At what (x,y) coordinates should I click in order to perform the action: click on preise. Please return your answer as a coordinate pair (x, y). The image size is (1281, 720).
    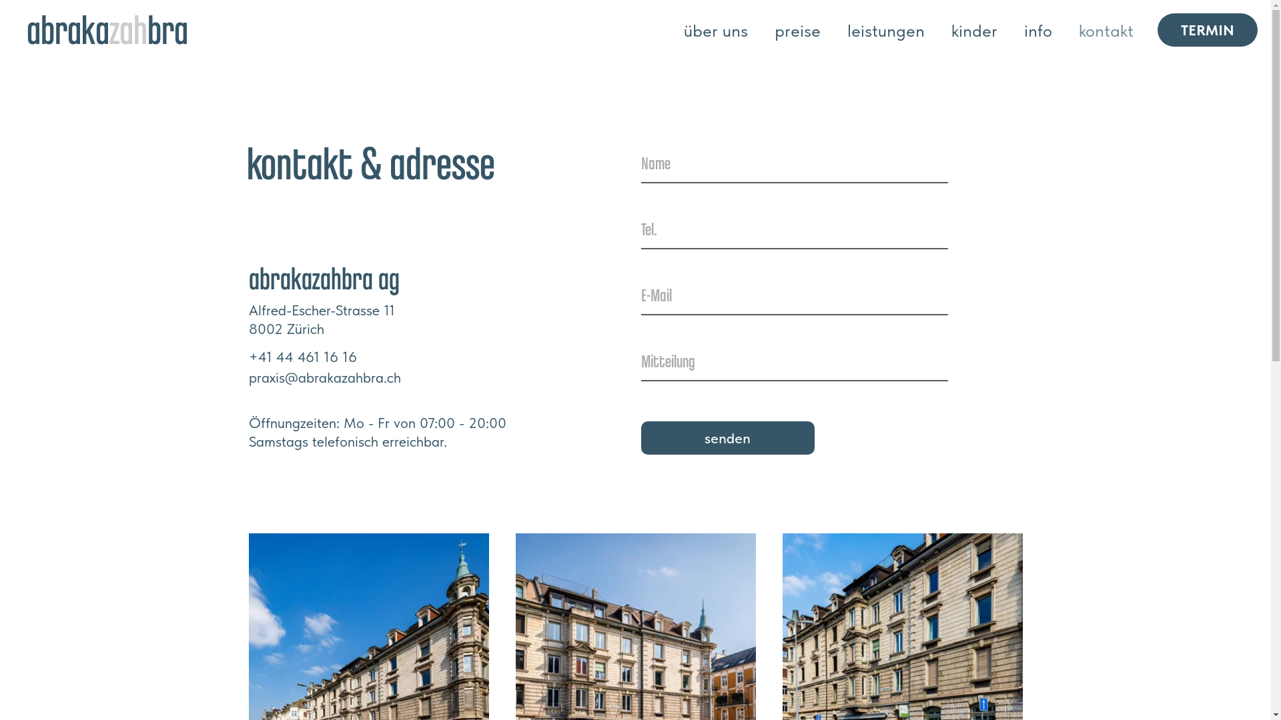
    Looking at the image, I should click on (798, 31).